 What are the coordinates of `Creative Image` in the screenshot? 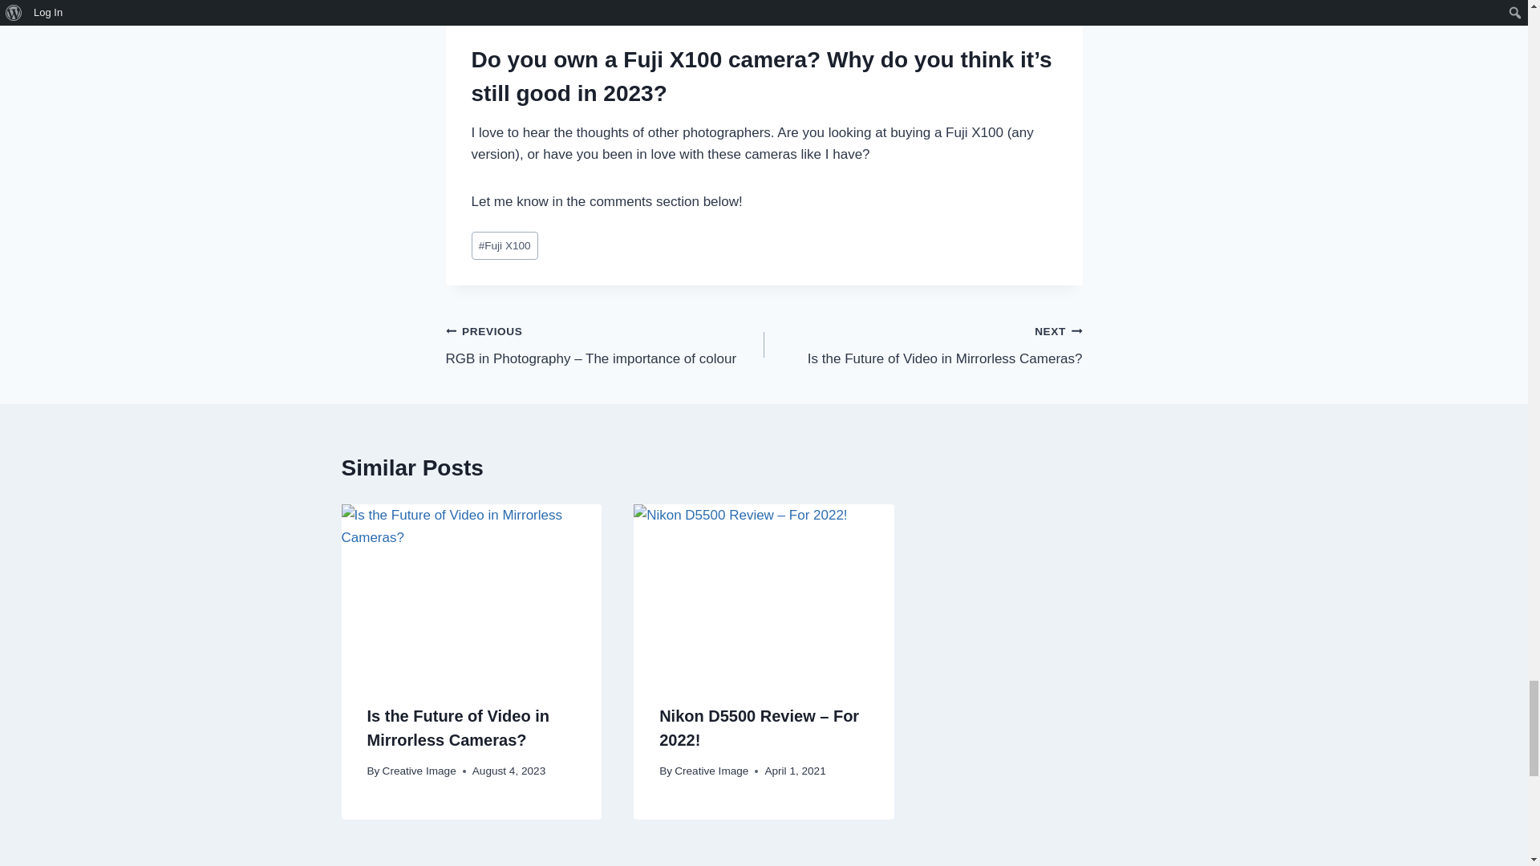 It's located at (419, 770).